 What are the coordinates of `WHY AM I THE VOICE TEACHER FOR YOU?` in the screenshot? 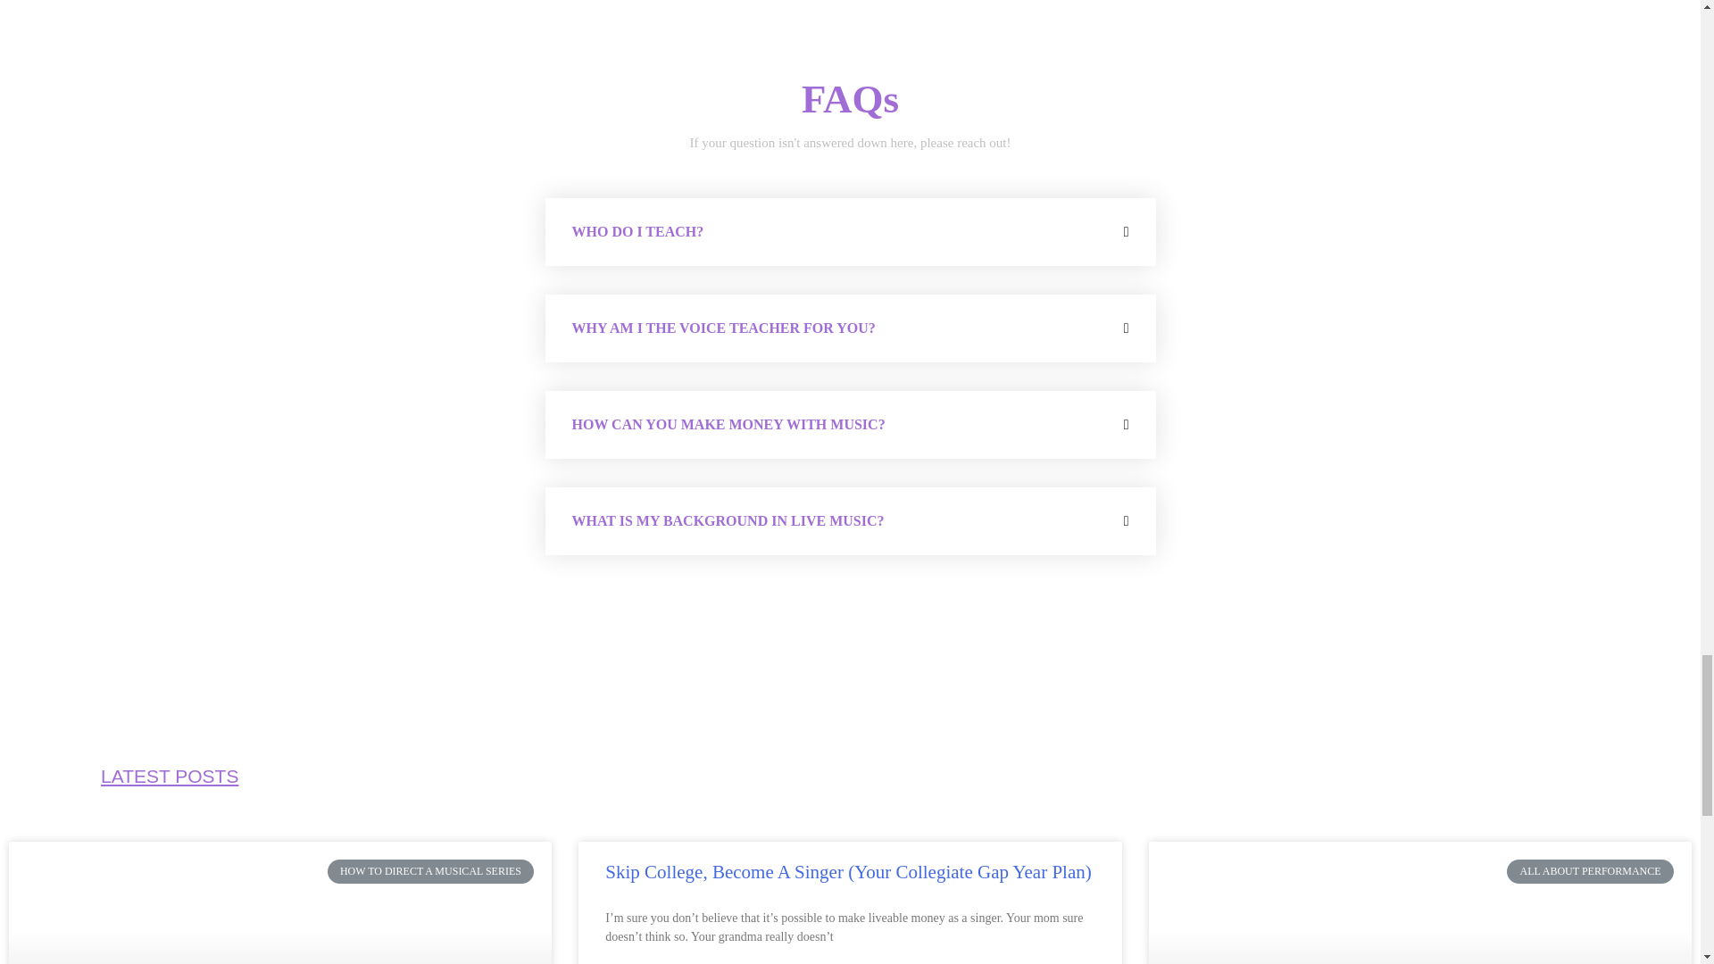 It's located at (722, 327).